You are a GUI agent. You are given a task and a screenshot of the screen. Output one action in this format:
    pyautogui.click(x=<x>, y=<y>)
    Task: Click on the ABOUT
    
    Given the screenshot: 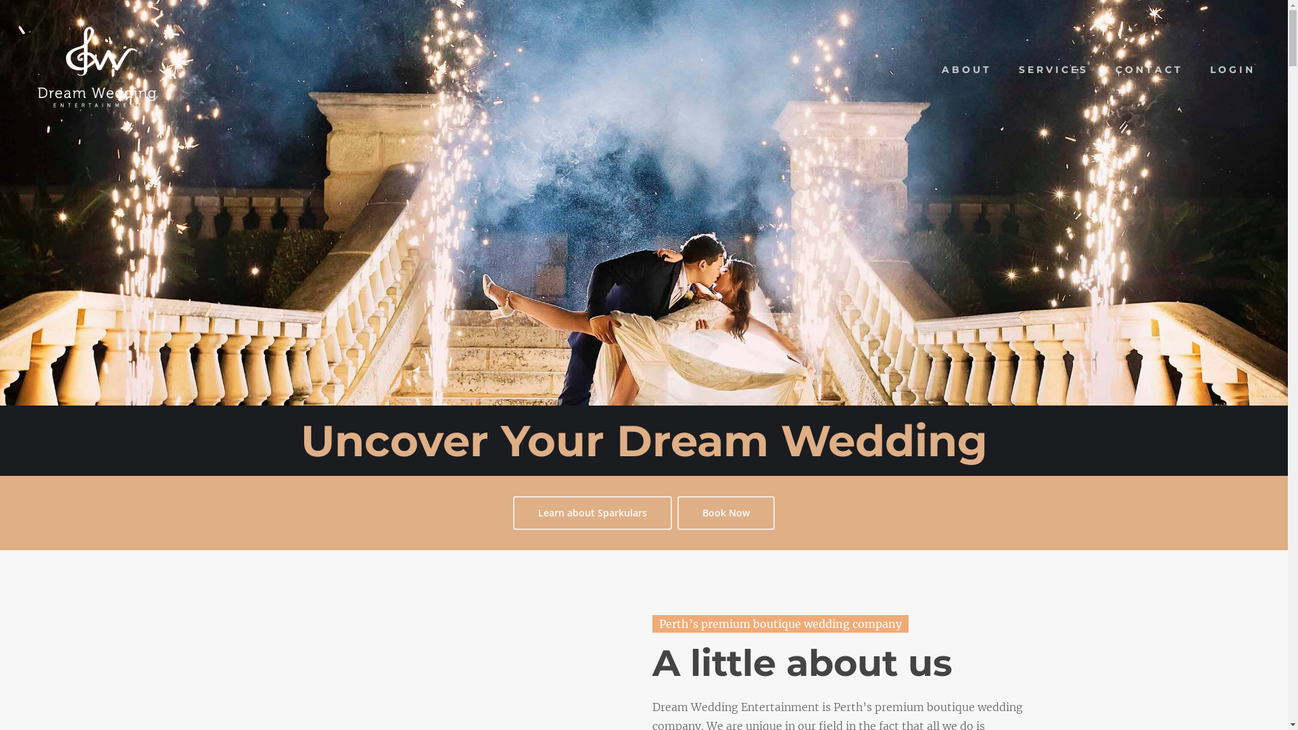 What is the action you would take?
    pyautogui.click(x=967, y=70)
    